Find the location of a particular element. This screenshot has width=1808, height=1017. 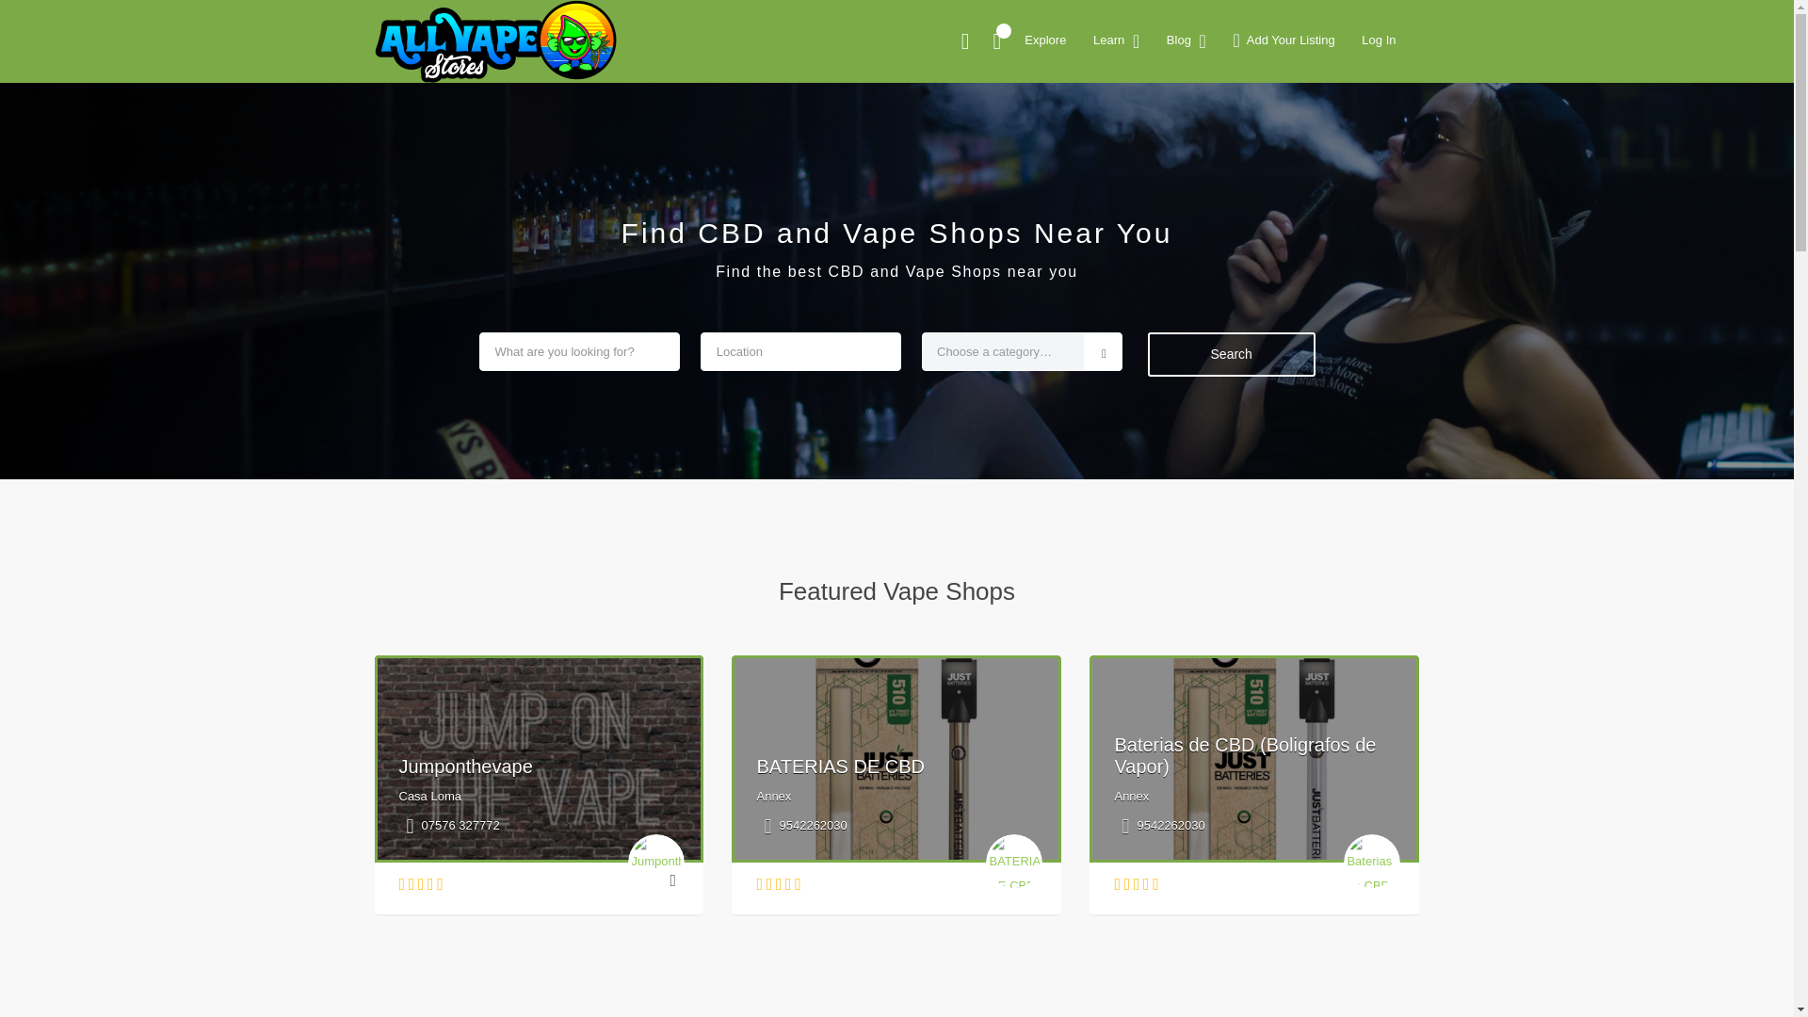

September 2020 is located at coordinates (1249, 537).